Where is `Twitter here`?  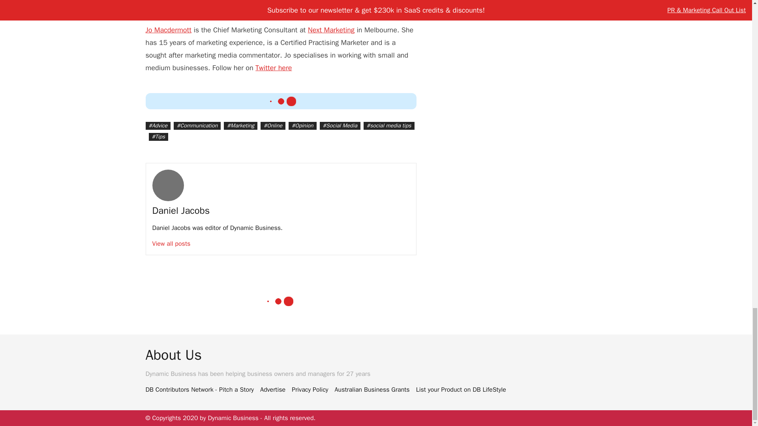
Twitter here is located at coordinates (274, 67).